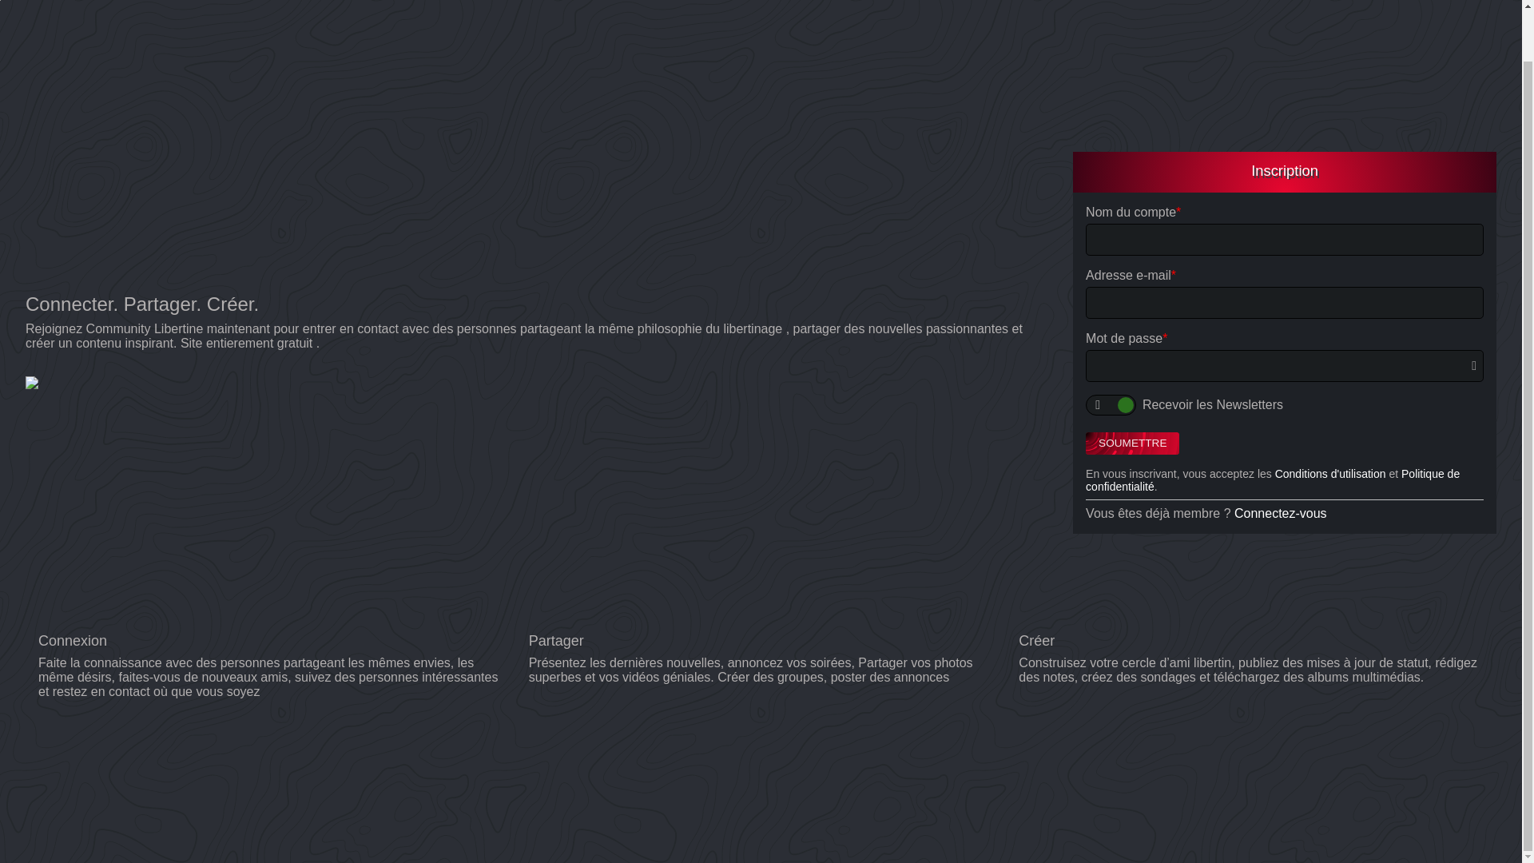  I want to click on Conditions d'utilisation, so click(1330, 473).